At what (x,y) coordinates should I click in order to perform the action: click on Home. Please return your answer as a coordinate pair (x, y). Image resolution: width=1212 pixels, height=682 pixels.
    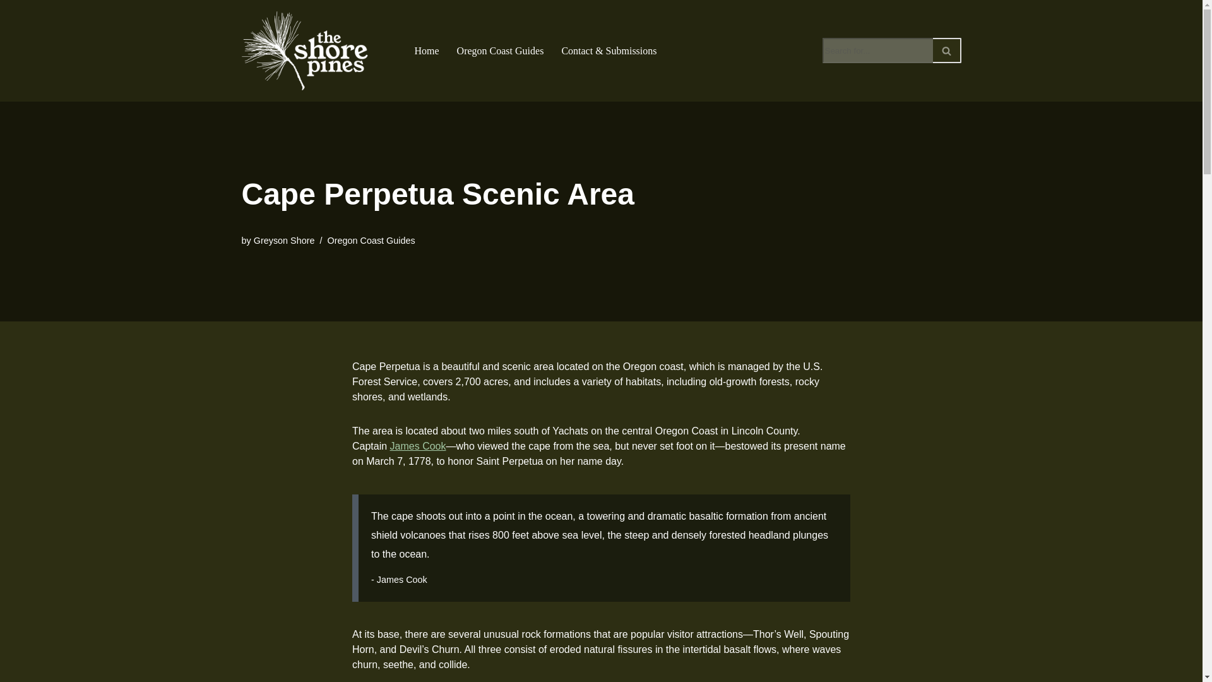
    Looking at the image, I should click on (427, 51).